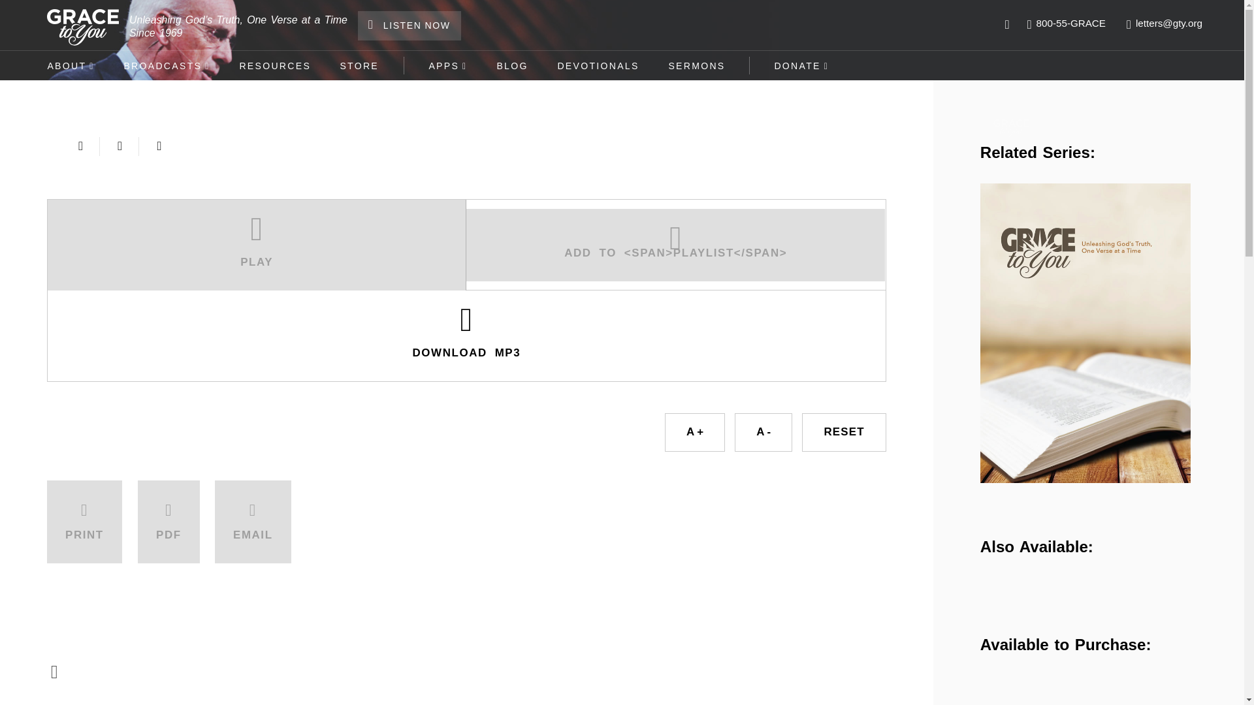 This screenshot has height=705, width=1254. I want to click on BROADCASTS, so click(167, 65).